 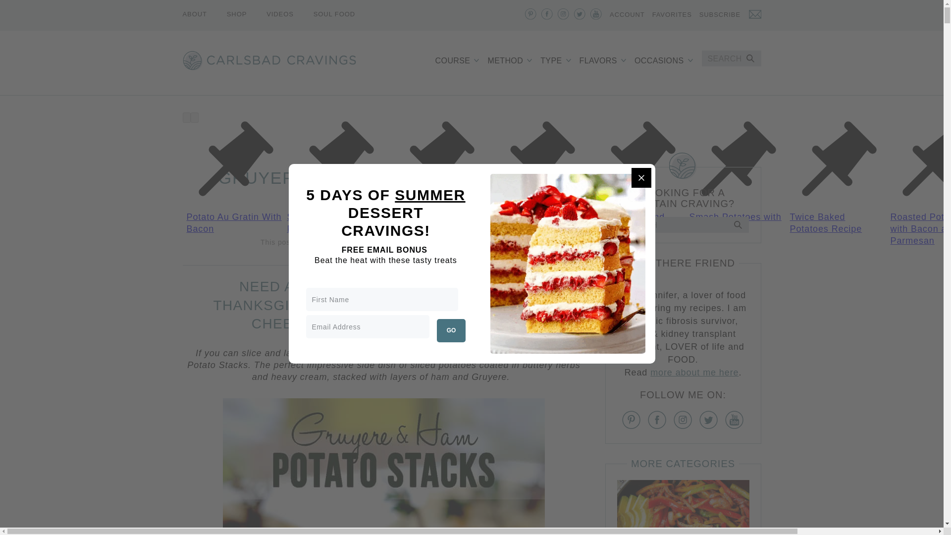 I want to click on VIDEOS, so click(x=280, y=14).